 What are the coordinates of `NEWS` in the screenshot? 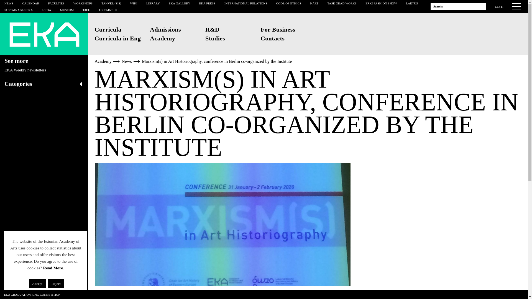 It's located at (9, 3).